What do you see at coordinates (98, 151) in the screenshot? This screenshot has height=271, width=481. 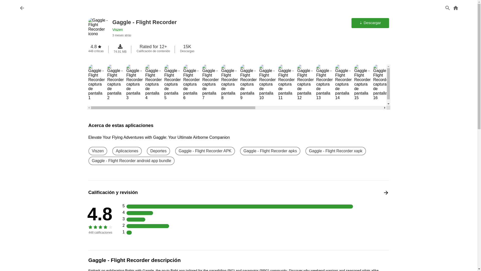 I see `Viszen` at bounding box center [98, 151].